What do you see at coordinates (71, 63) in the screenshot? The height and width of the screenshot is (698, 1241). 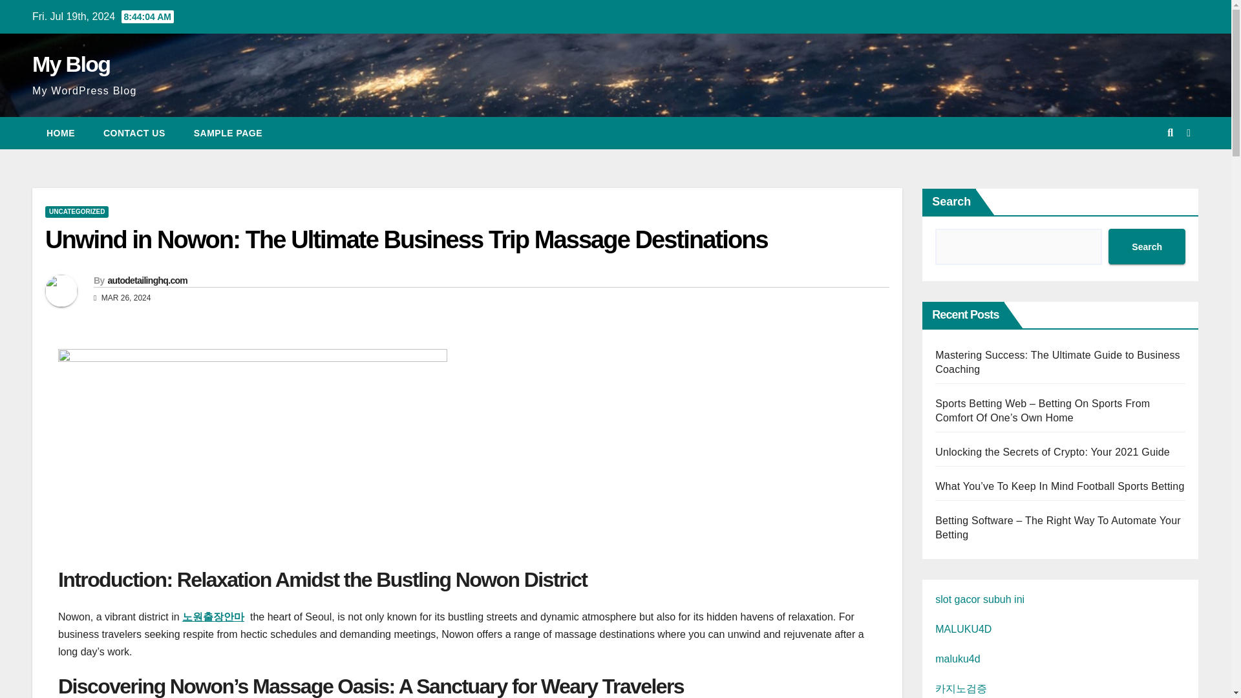 I see `My Blog` at bounding box center [71, 63].